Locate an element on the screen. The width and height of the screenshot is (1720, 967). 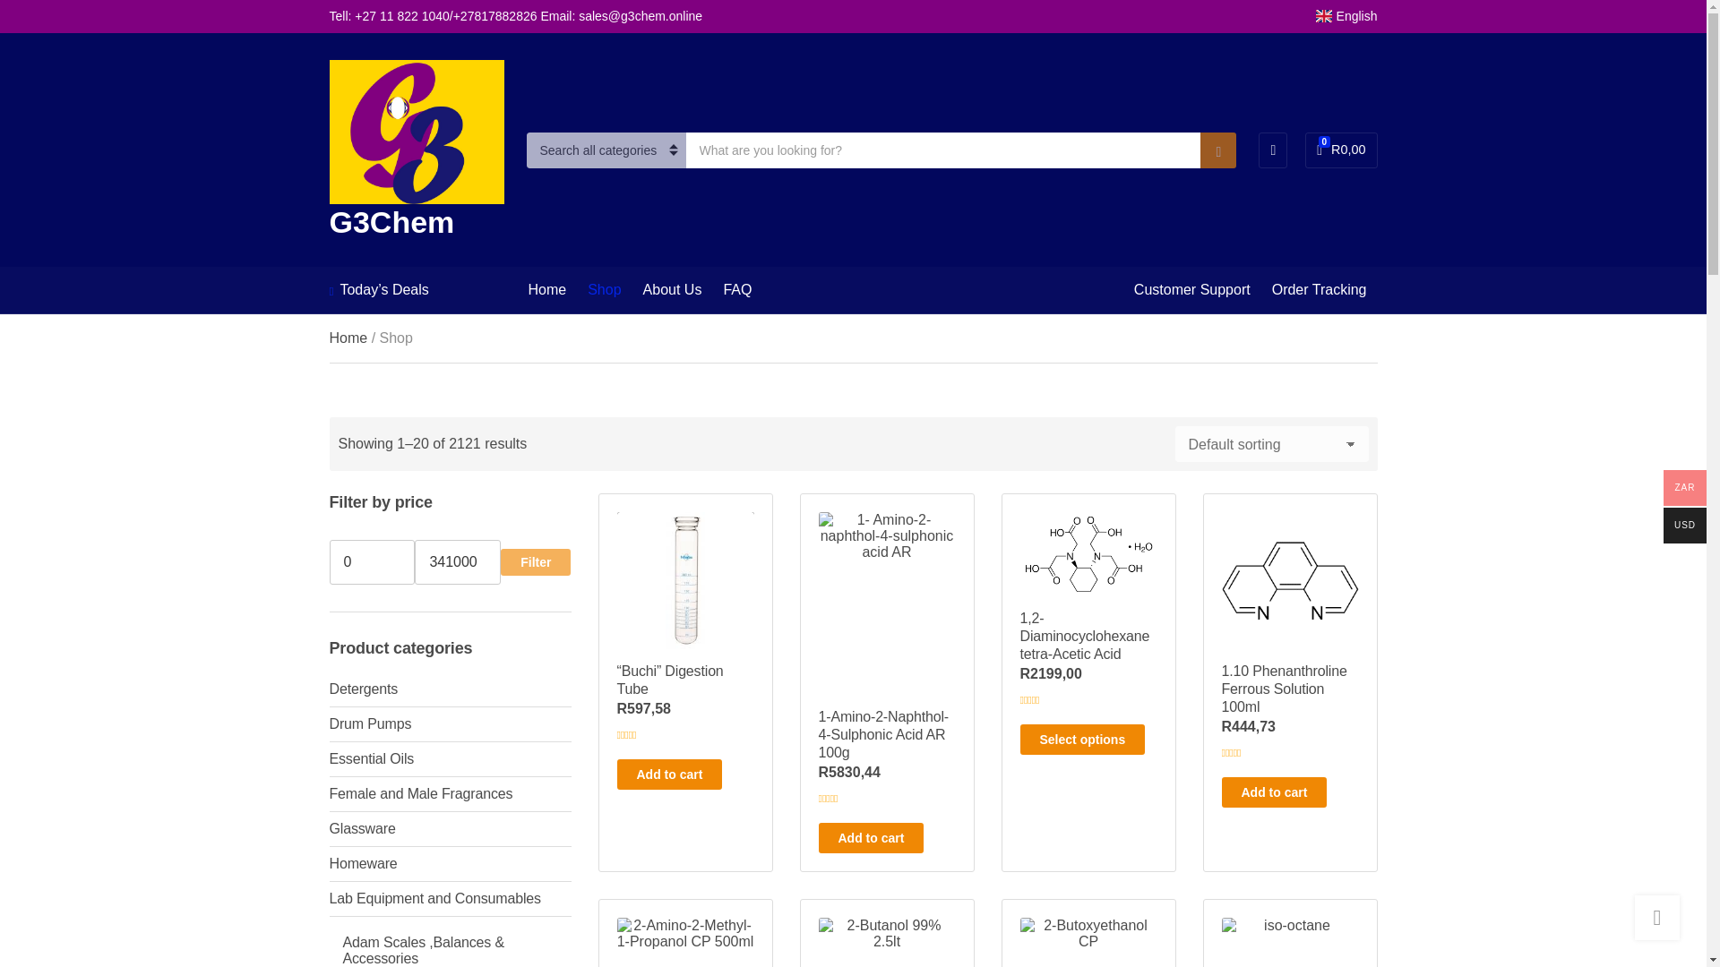
Add to cart is located at coordinates (373, 562).